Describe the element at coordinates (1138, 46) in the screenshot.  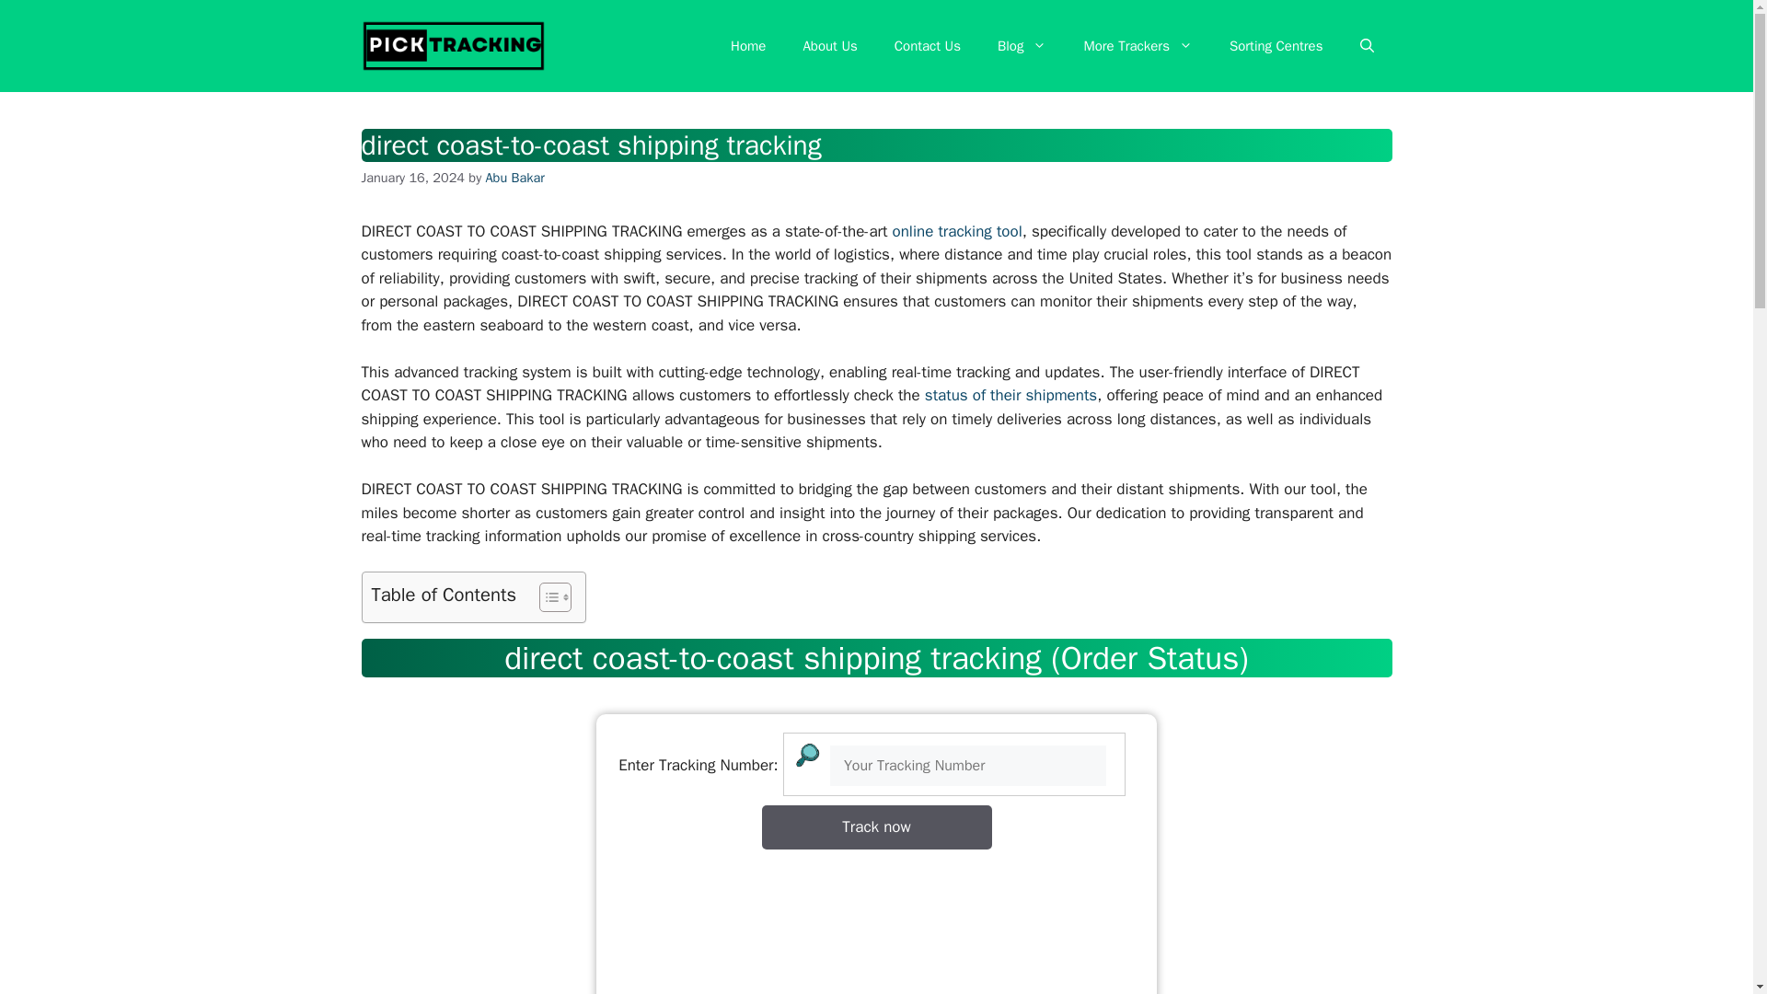
I see `More Trackers` at that location.